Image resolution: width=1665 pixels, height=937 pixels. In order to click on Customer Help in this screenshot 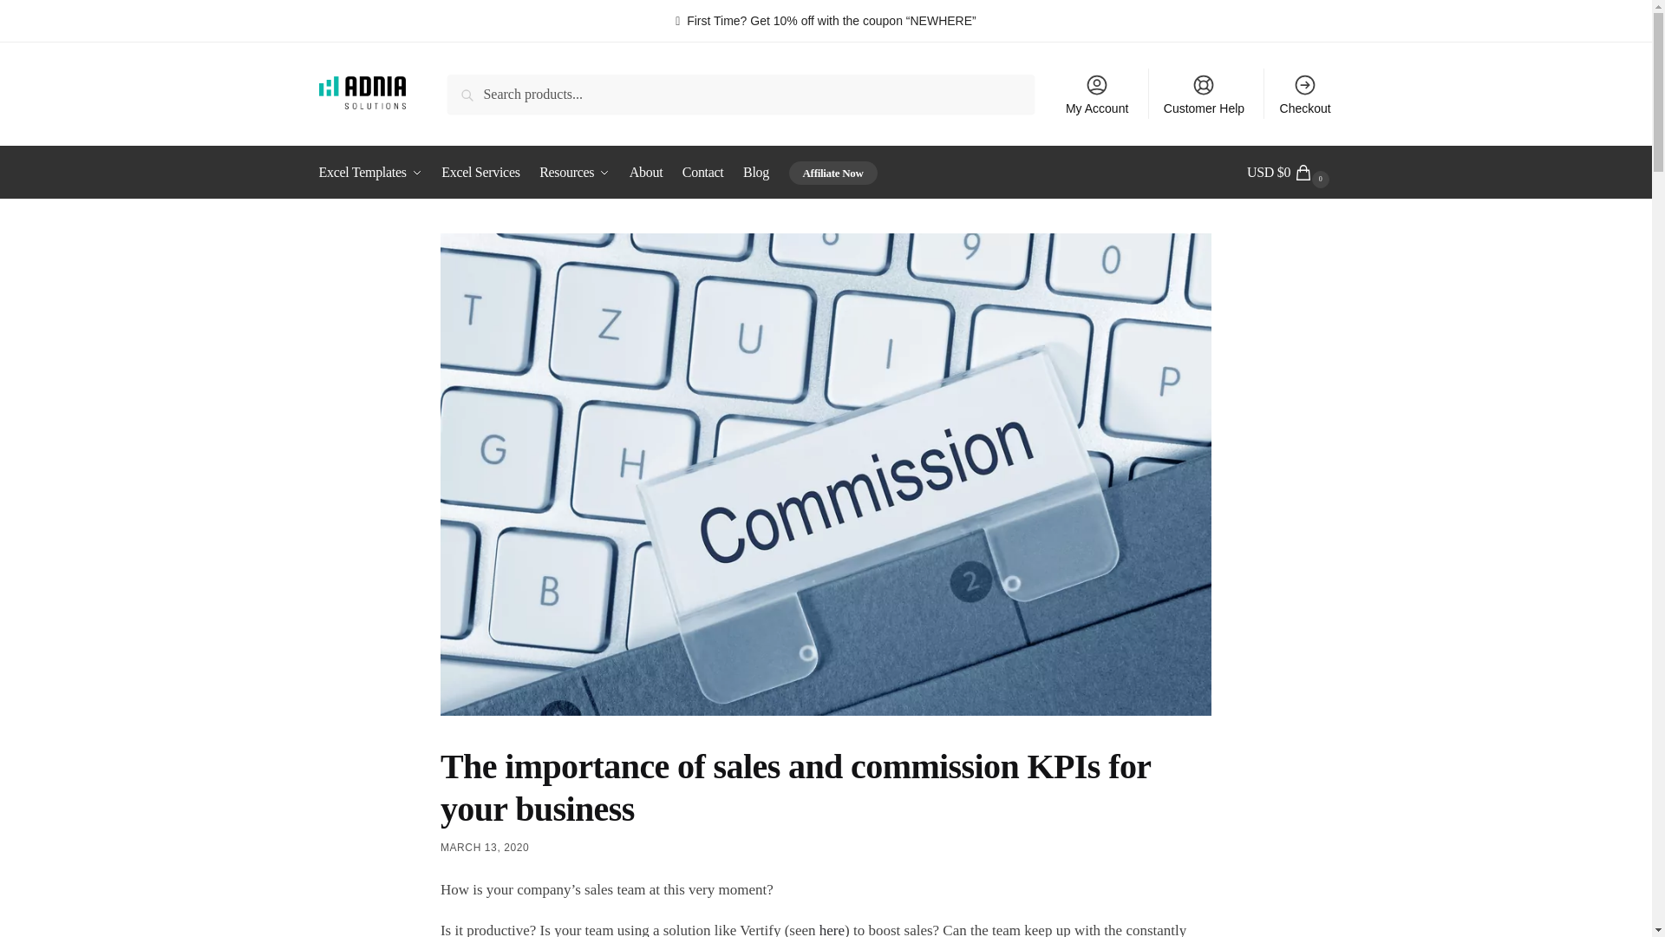, I will do `click(1204, 94)`.